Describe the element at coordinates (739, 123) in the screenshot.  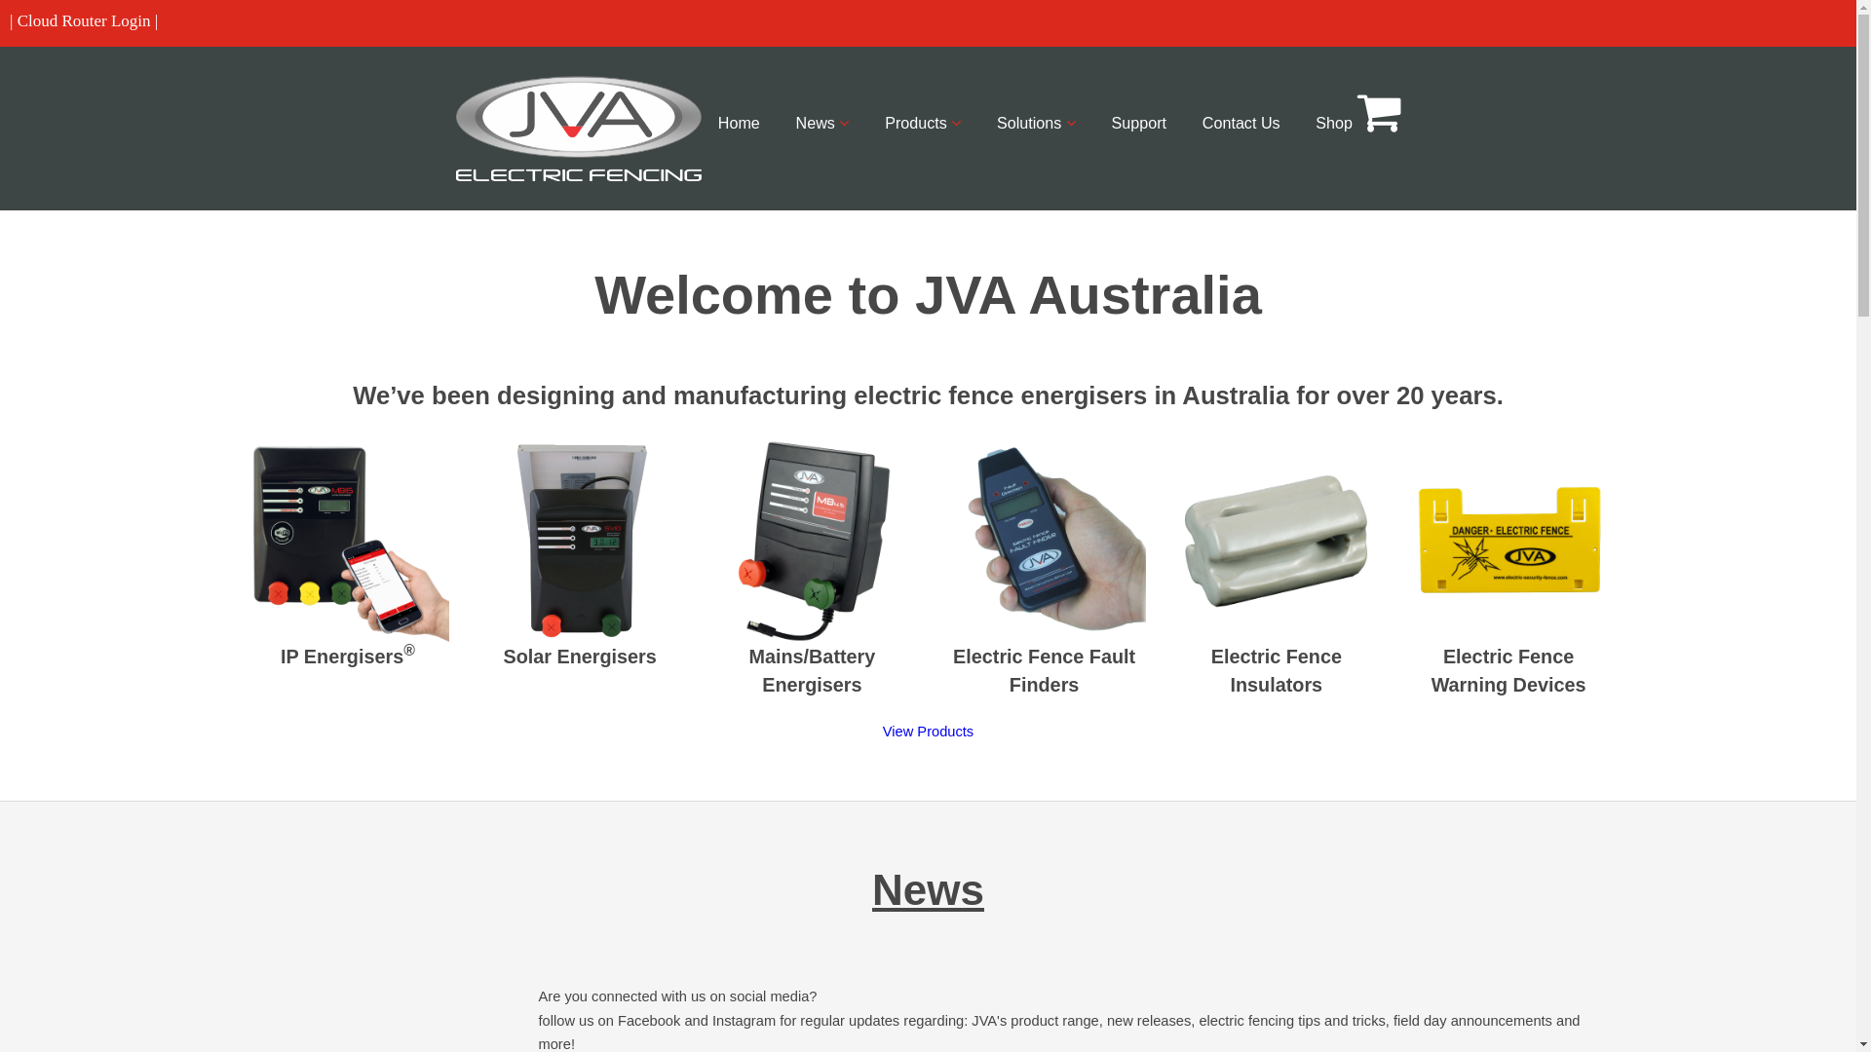
I see `Home` at that location.